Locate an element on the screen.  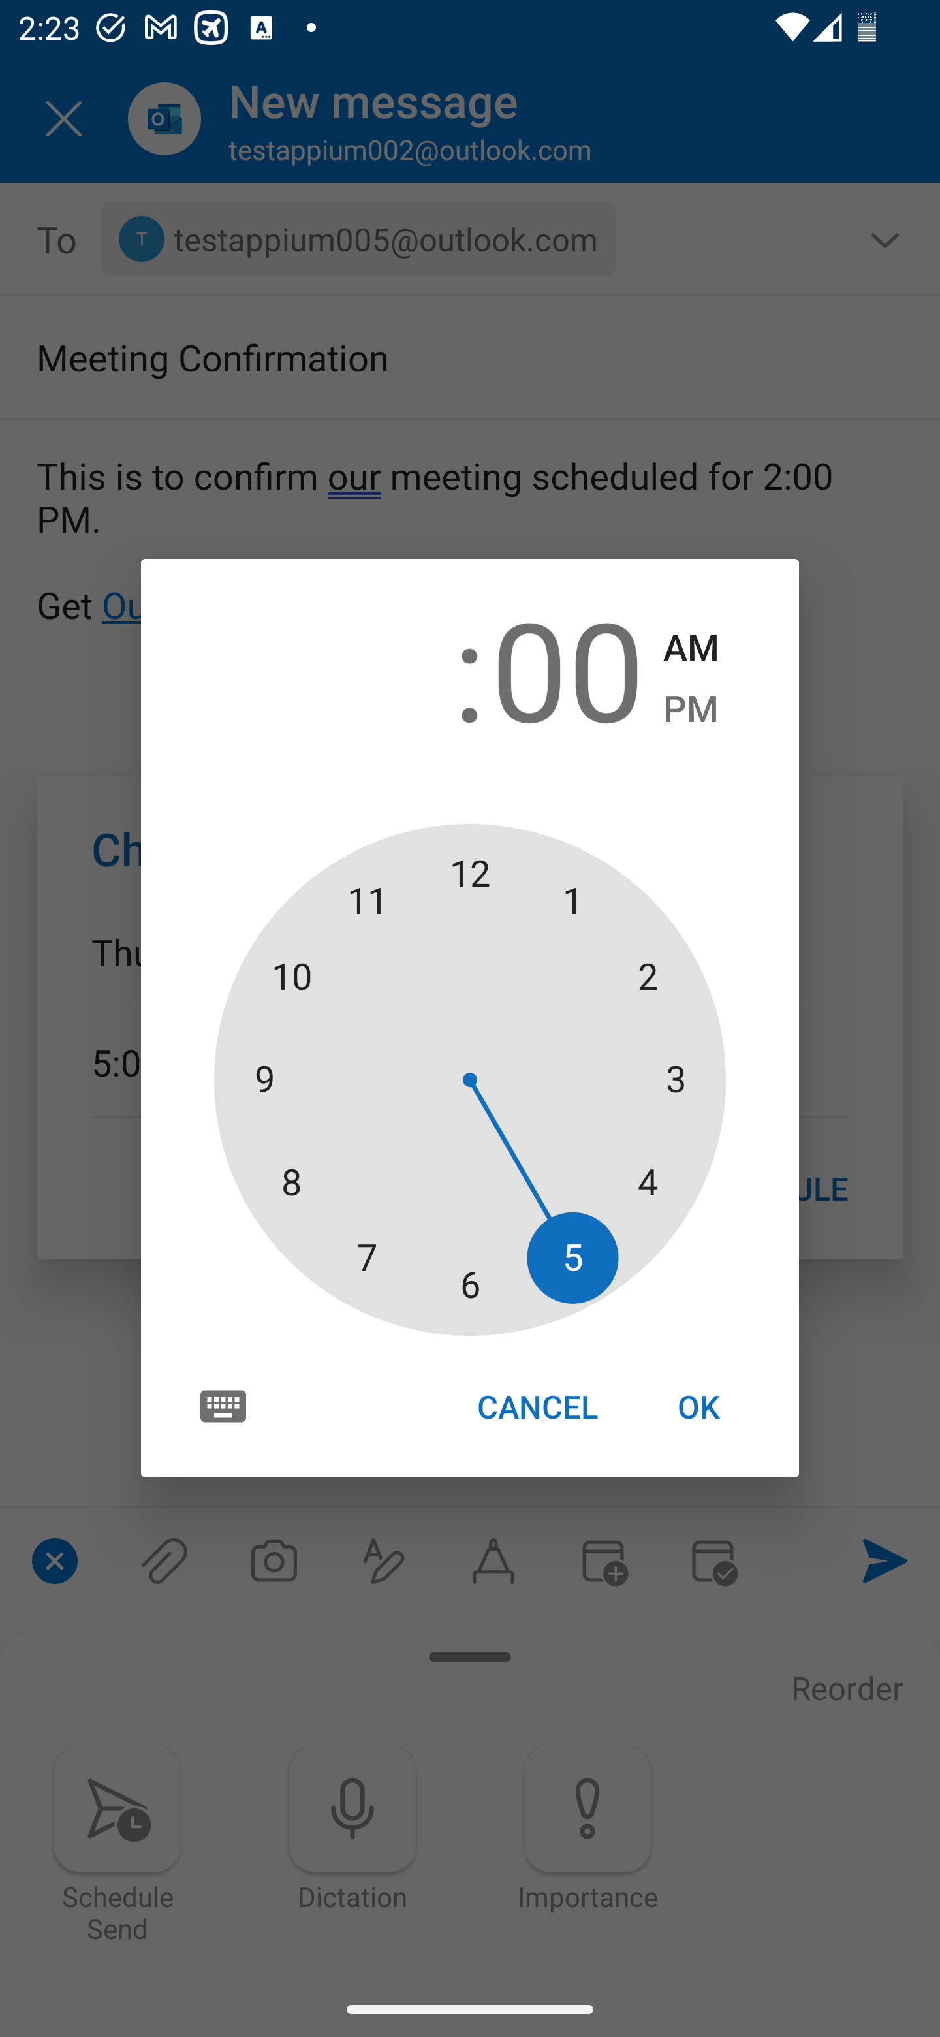
Switch to text input mode for the time input. is located at coordinates (223, 1405).